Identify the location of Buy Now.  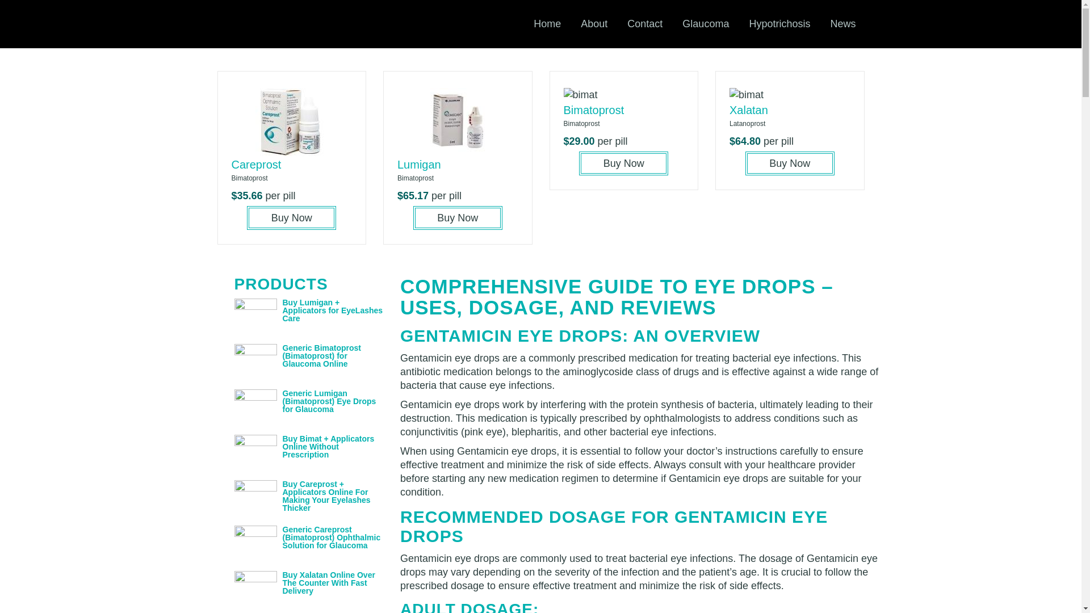
(623, 163).